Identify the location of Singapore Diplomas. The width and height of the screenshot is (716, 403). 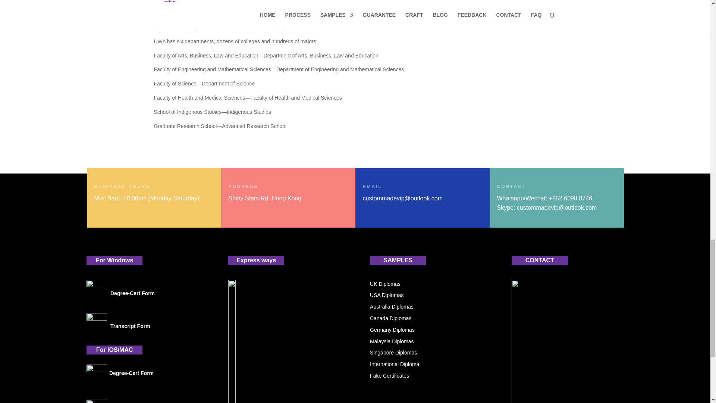
(393, 352).